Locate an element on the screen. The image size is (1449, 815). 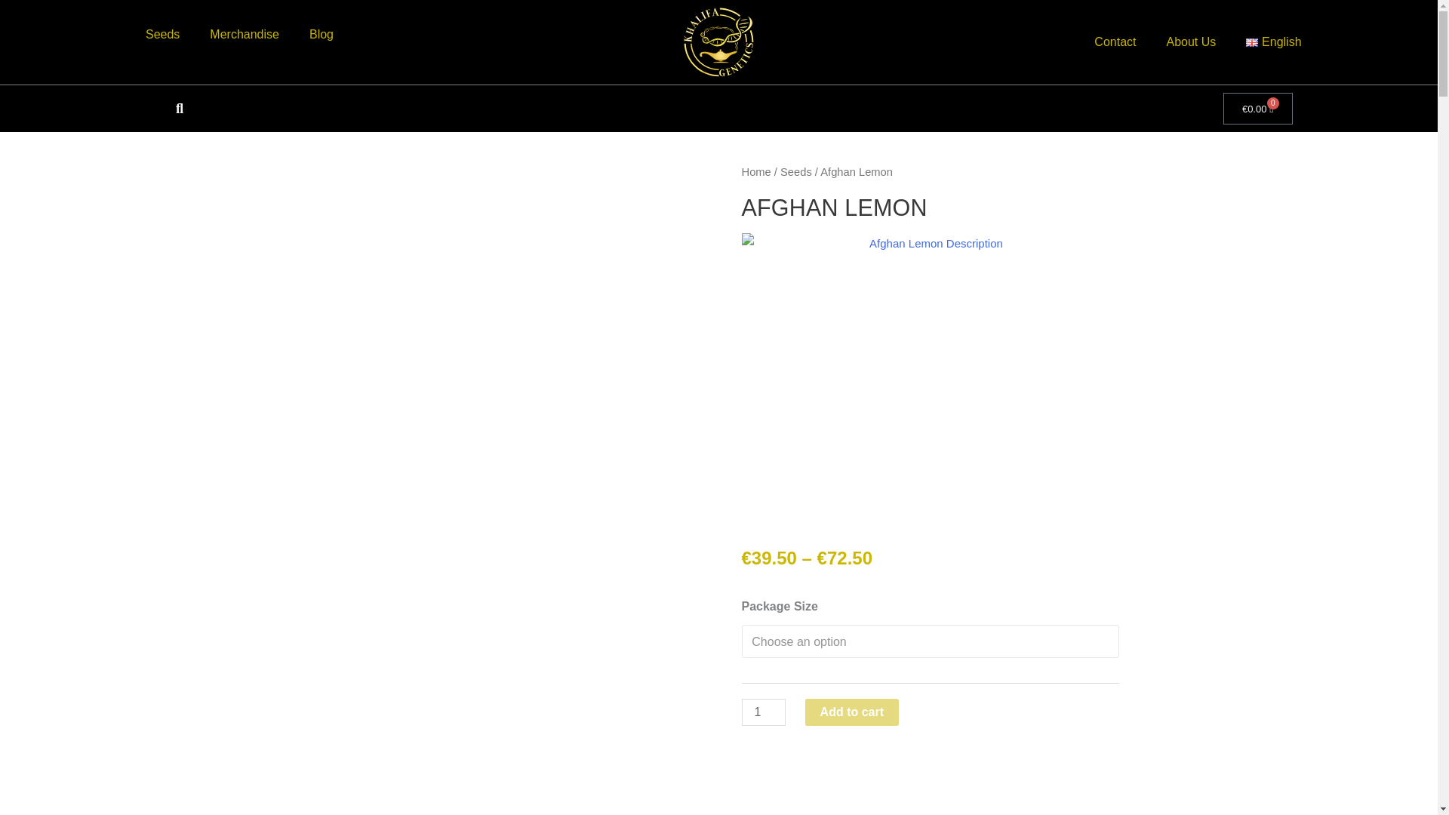
Seeds is located at coordinates (162, 35).